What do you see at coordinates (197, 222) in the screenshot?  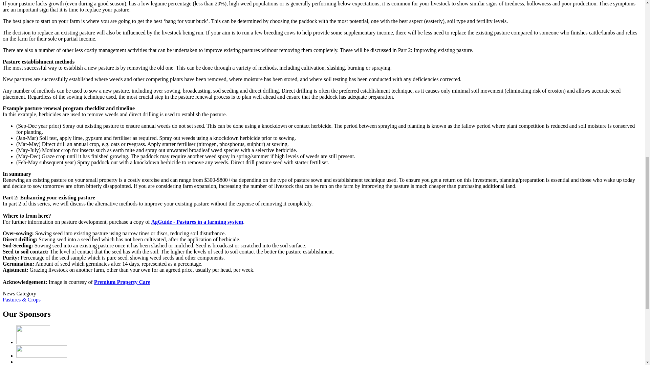 I see `AgGuide - Pastures in a farming system` at bounding box center [197, 222].